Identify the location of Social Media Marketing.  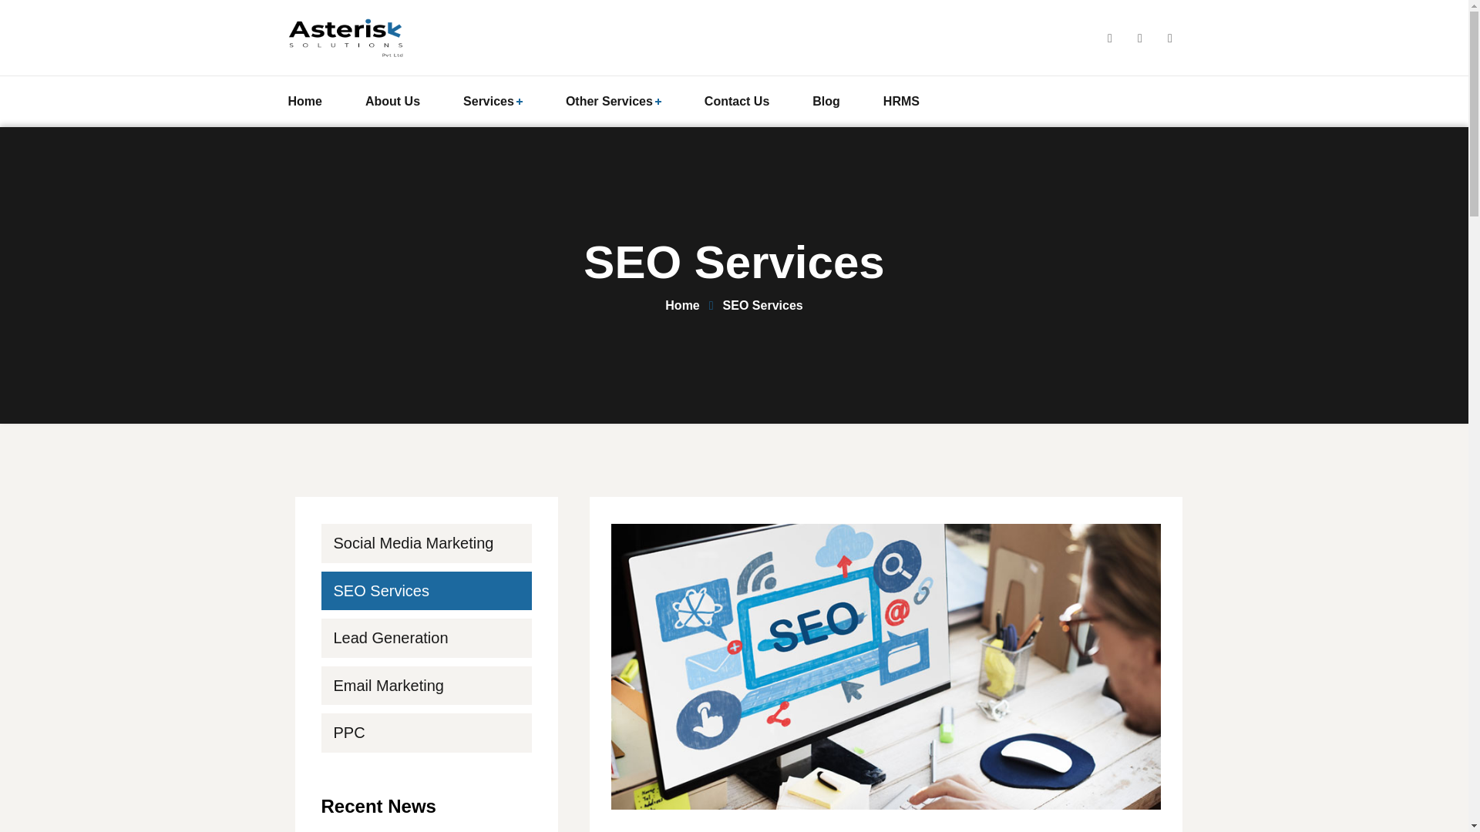
(425, 544).